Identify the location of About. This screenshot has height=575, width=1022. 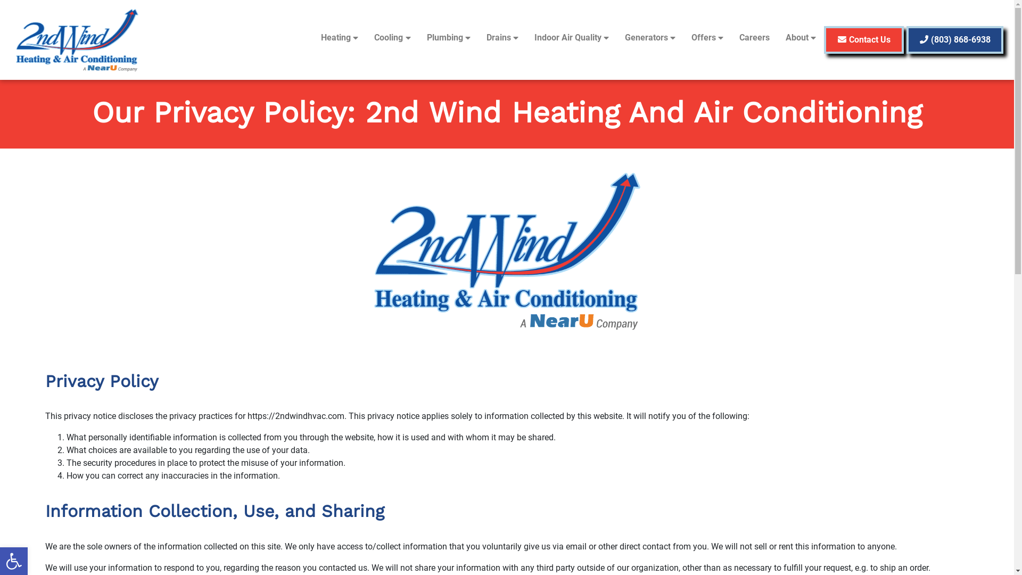
(801, 38).